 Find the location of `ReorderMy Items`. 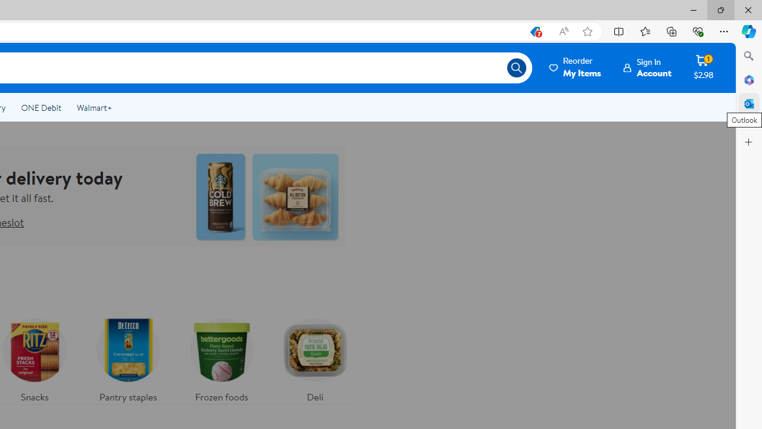

ReorderMy Items is located at coordinates (576, 67).